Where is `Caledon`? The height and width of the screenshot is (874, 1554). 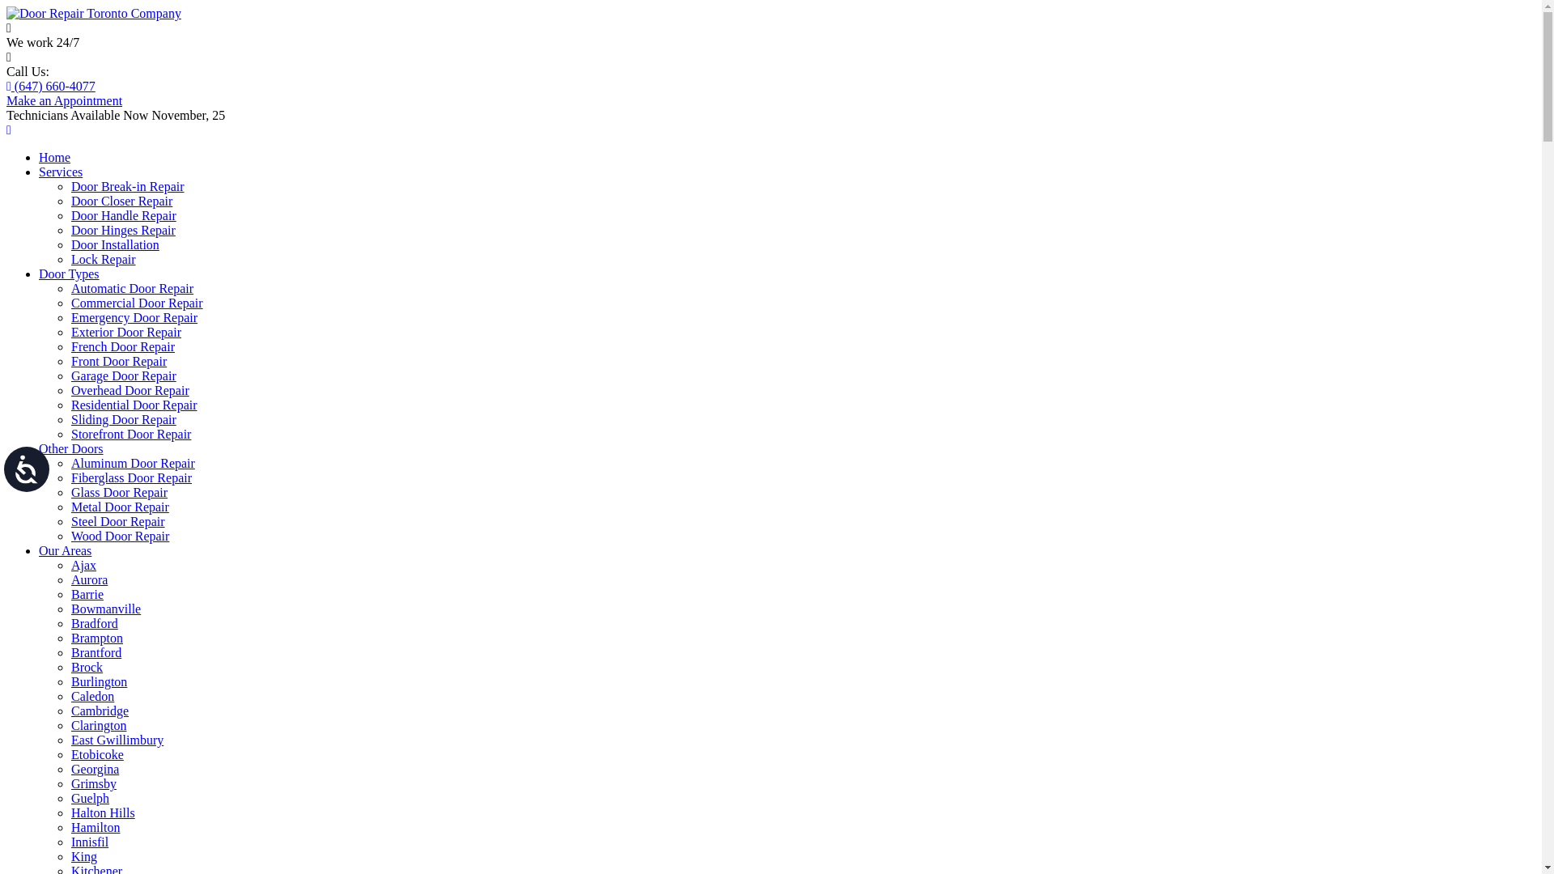
Caledon is located at coordinates (92, 696).